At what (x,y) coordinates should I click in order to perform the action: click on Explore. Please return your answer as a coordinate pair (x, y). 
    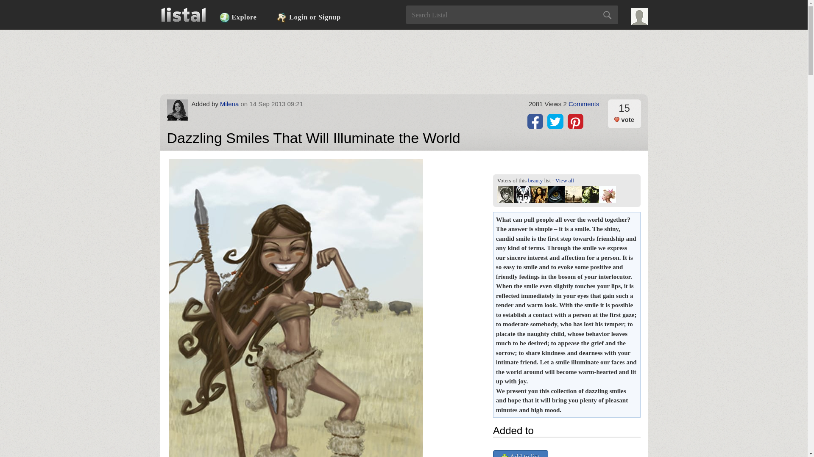
    Looking at the image, I should click on (238, 17).